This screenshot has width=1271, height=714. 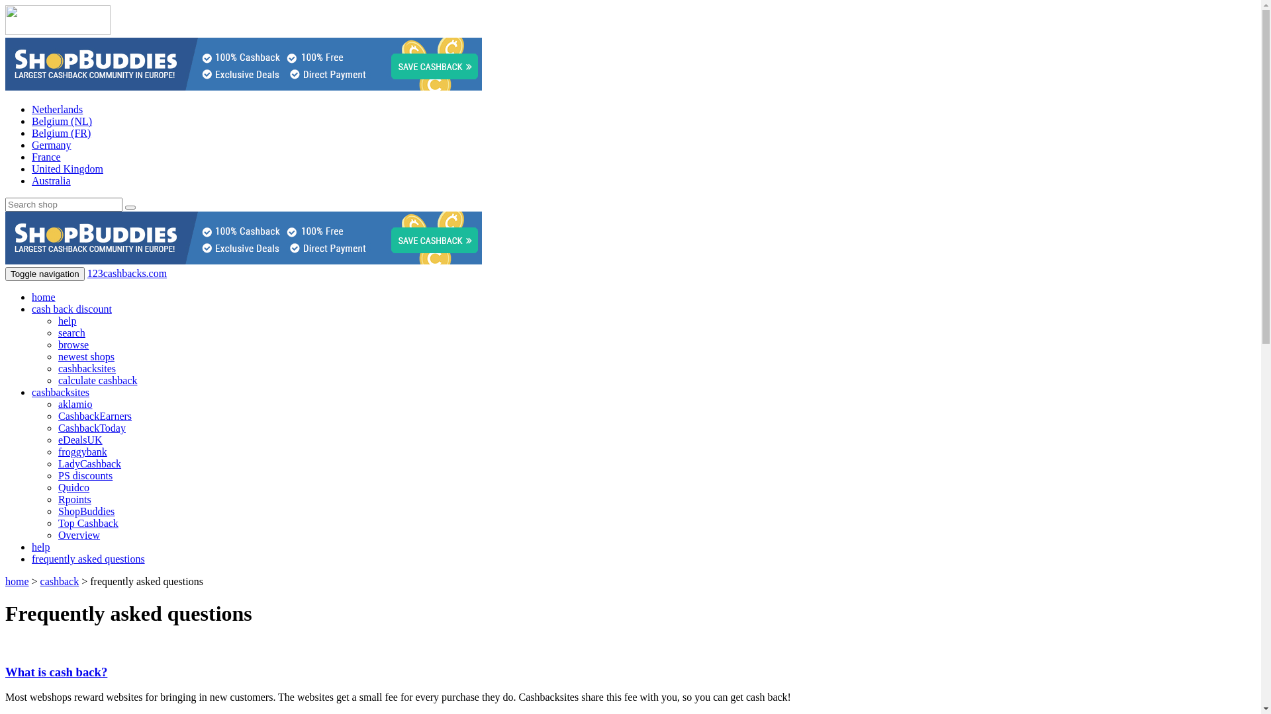 What do you see at coordinates (62, 122) in the screenshot?
I see `Belgium (NL)` at bounding box center [62, 122].